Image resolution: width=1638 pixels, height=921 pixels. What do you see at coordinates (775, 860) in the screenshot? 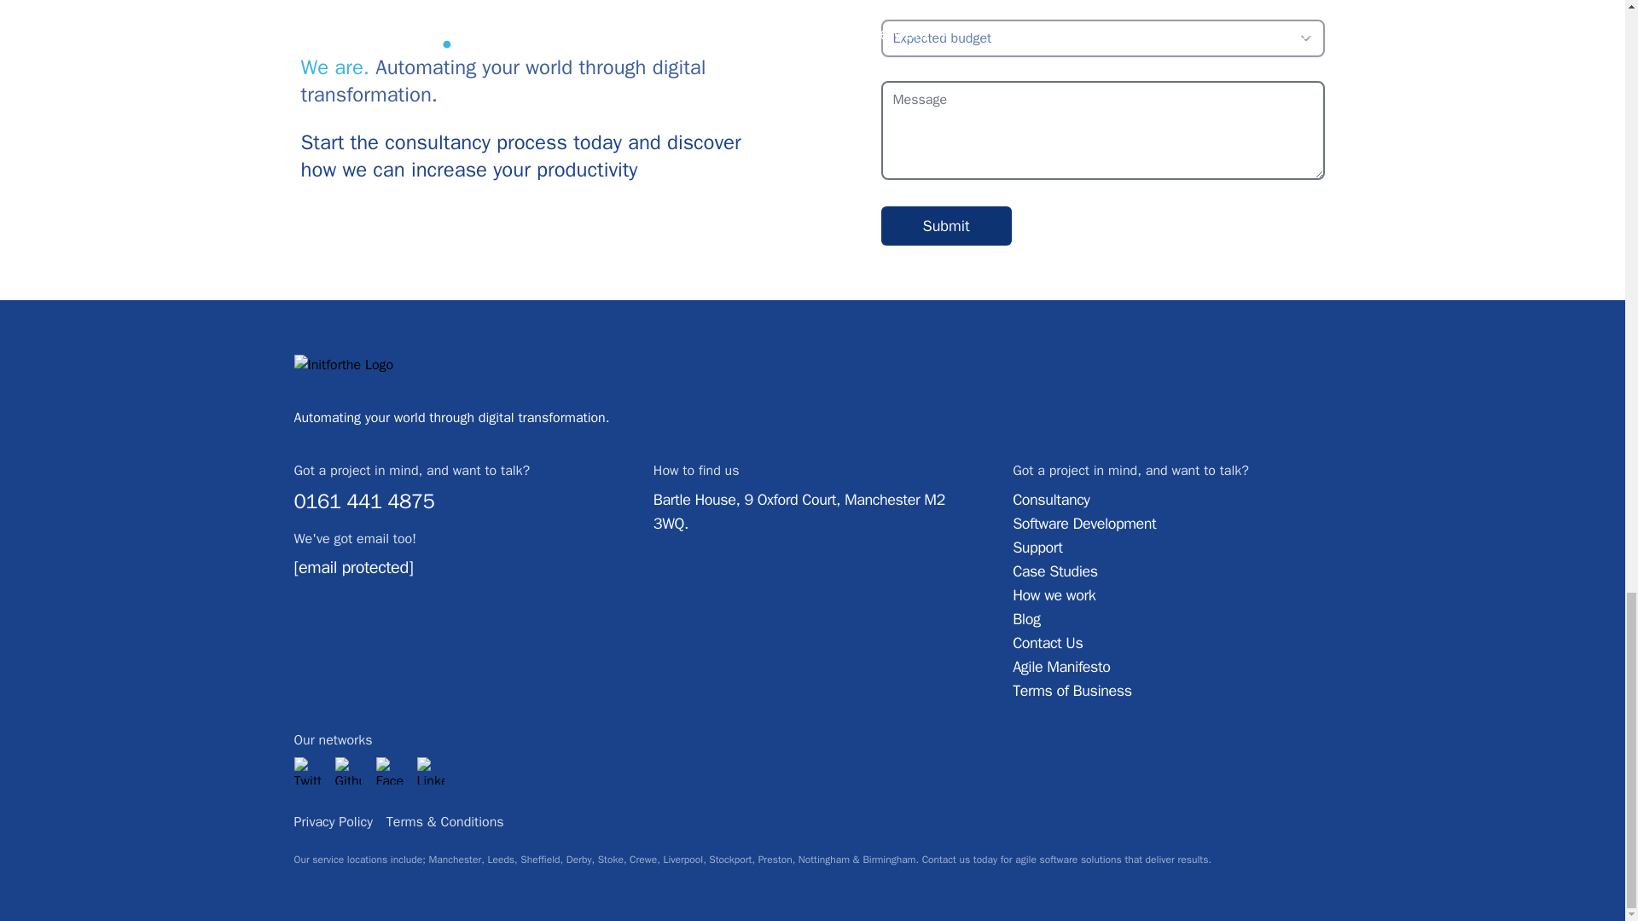
I see `Preston` at bounding box center [775, 860].